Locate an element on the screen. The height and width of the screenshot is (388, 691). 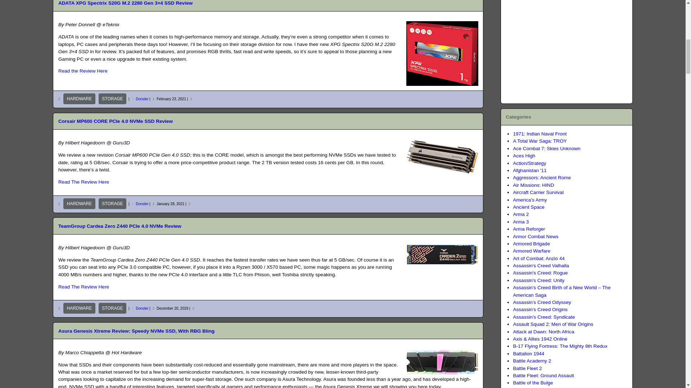
HARDWARE is located at coordinates (79, 99).